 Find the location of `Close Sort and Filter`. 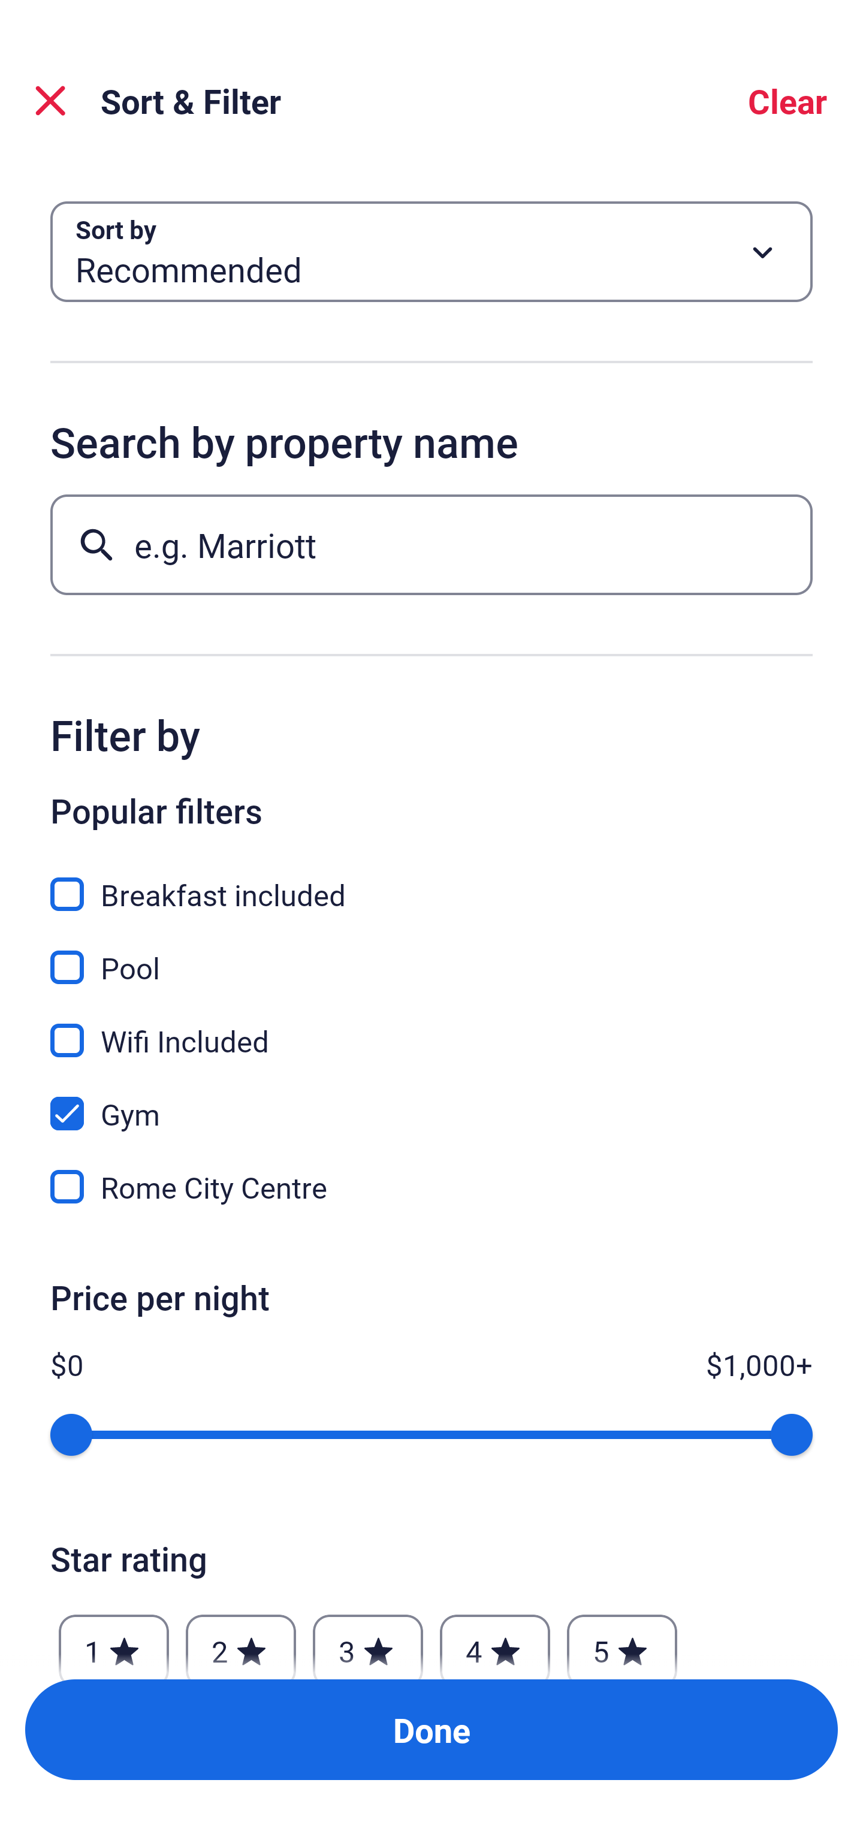

Close Sort and Filter is located at coordinates (50, 101).